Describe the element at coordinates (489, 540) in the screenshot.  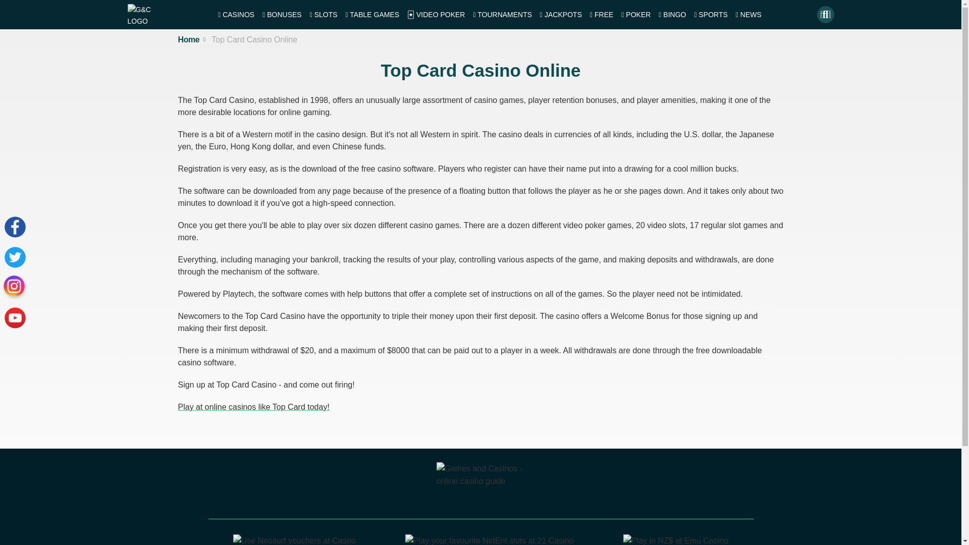
I see `21 Casino` at that location.